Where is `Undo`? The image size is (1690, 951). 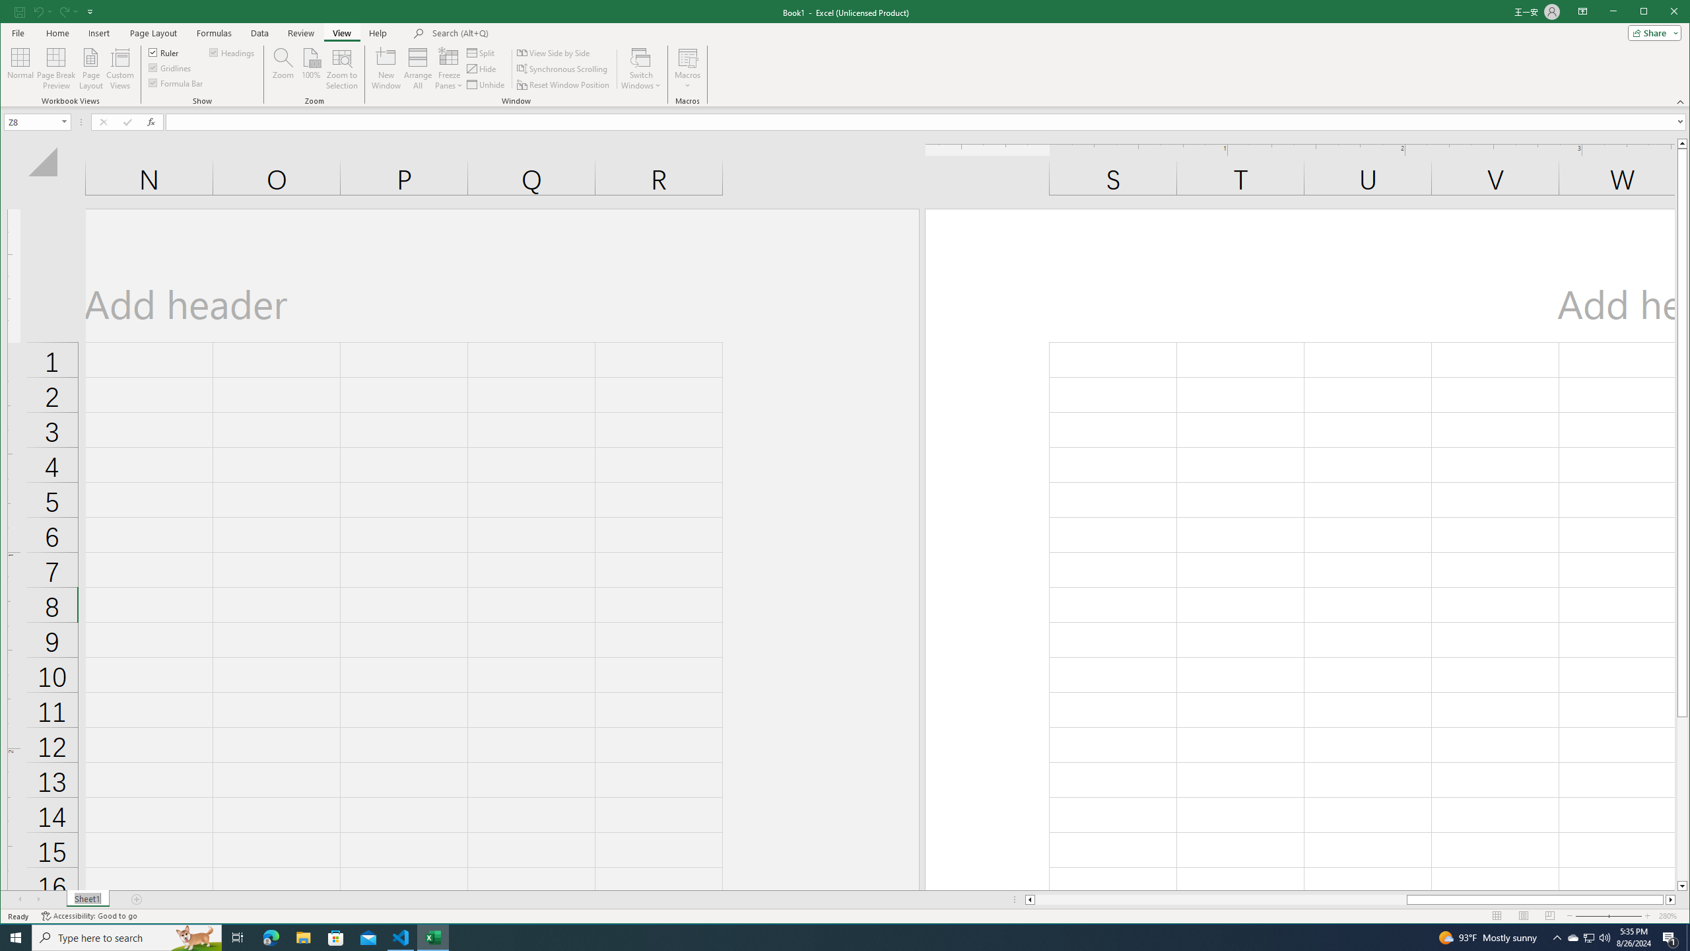
Undo is located at coordinates (42, 11).